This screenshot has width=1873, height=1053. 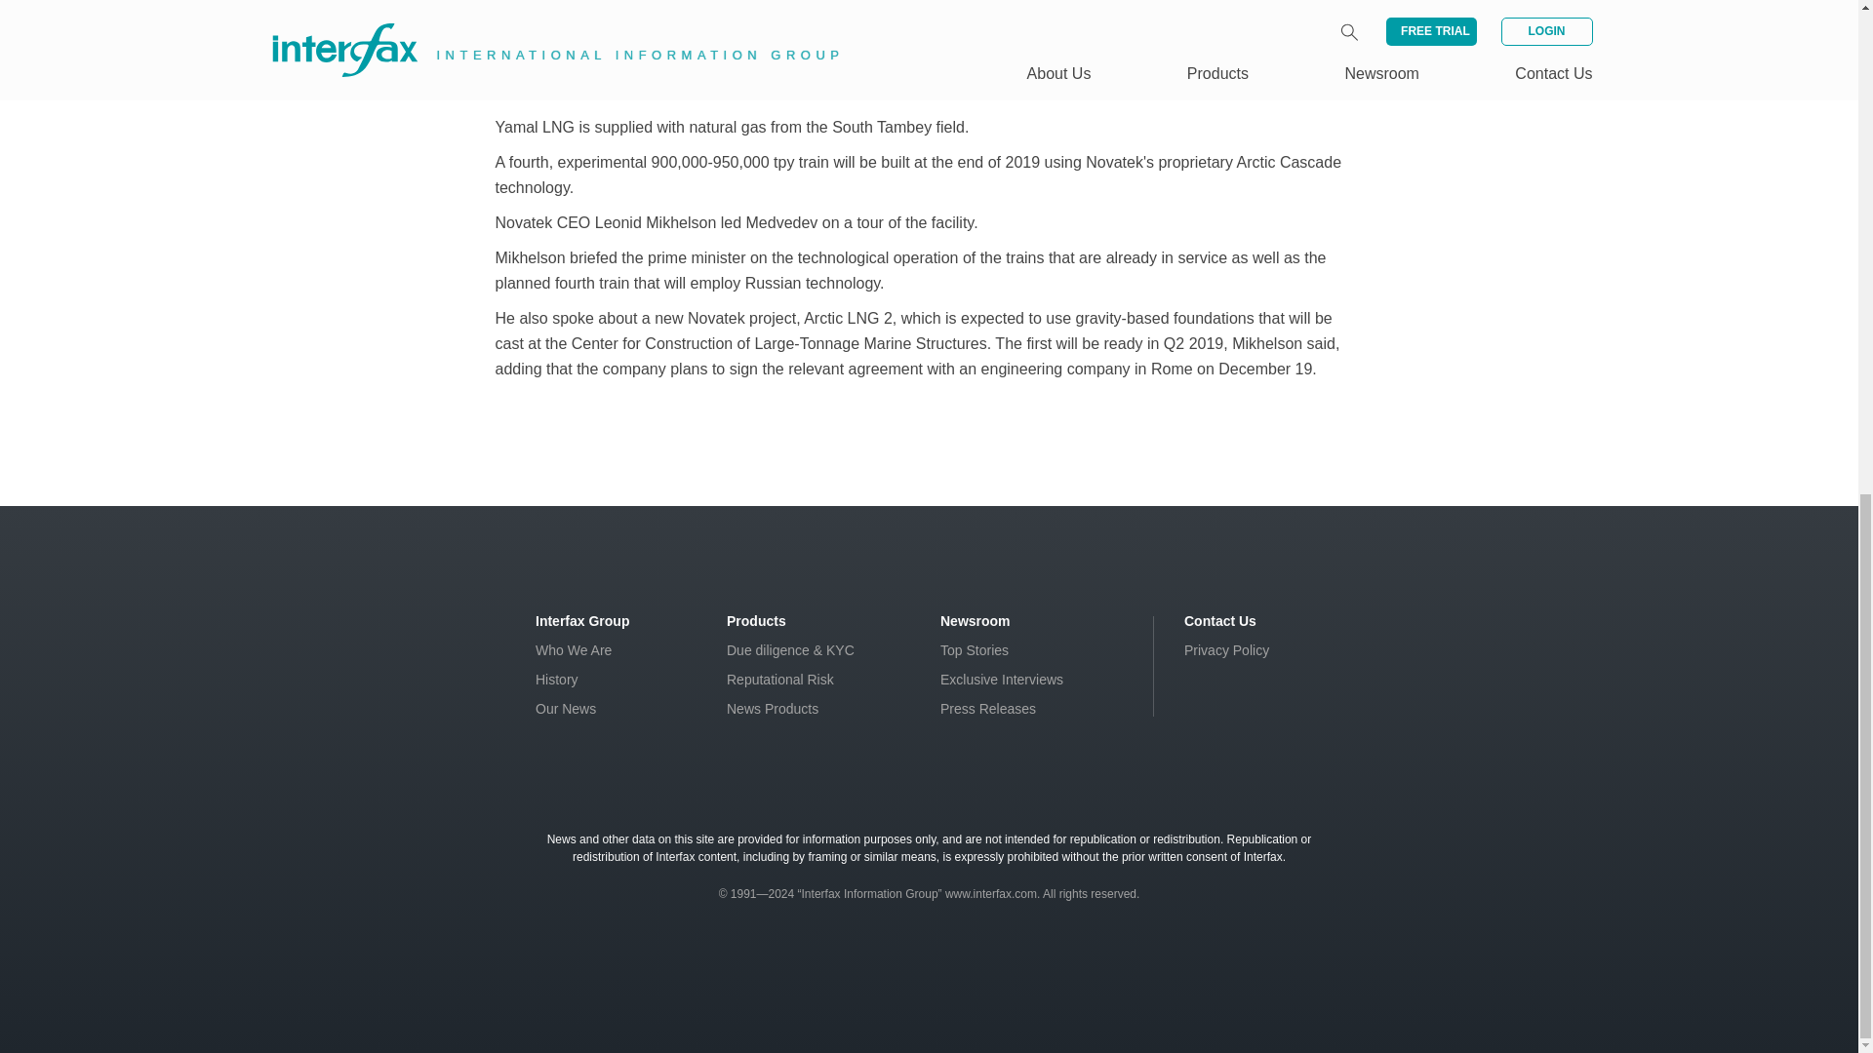 What do you see at coordinates (557, 680) in the screenshot?
I see `History` at bounding box center [557, 680].